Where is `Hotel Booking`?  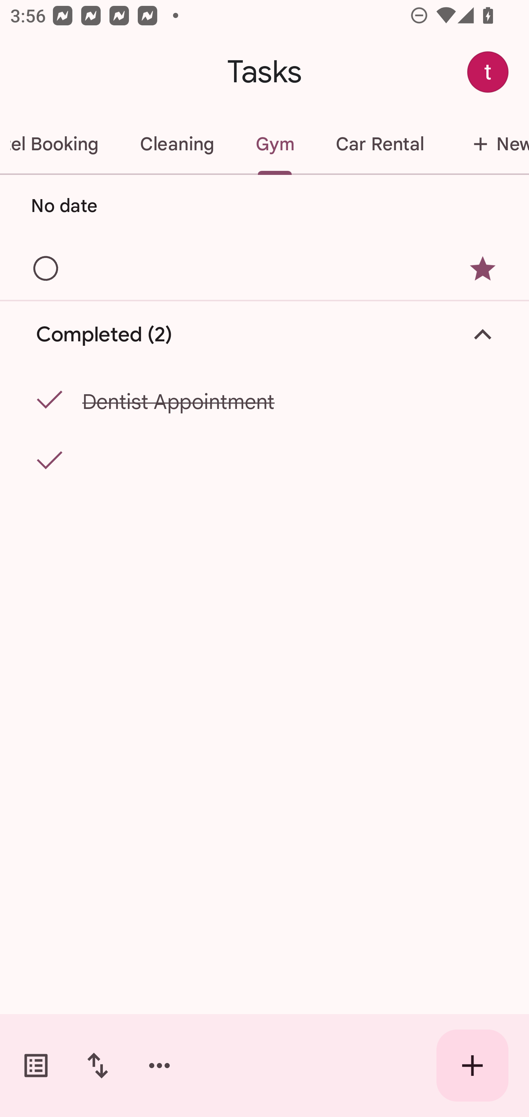 Hotel Booking is located at coordinates (60, 144).